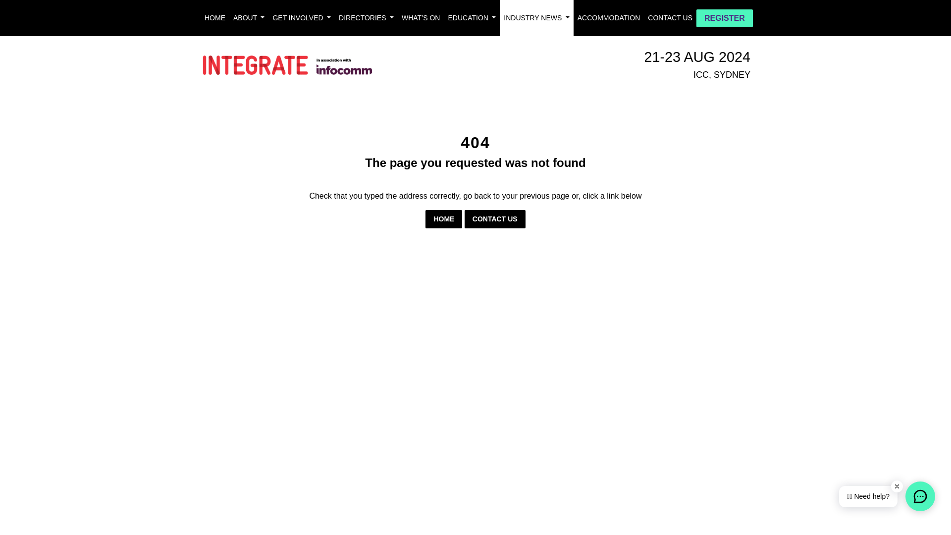 The height and width of the screenshot is (535, 951). What do you see at coordinates (366, 18) in the screenshot?
I see `Directories` at bounding box center [366, 18].